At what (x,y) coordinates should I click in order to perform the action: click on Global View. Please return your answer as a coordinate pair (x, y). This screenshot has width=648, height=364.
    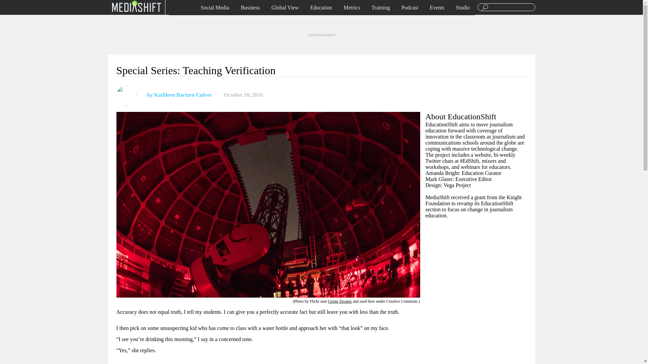
    Looking at the image, I should click on (285, 7).